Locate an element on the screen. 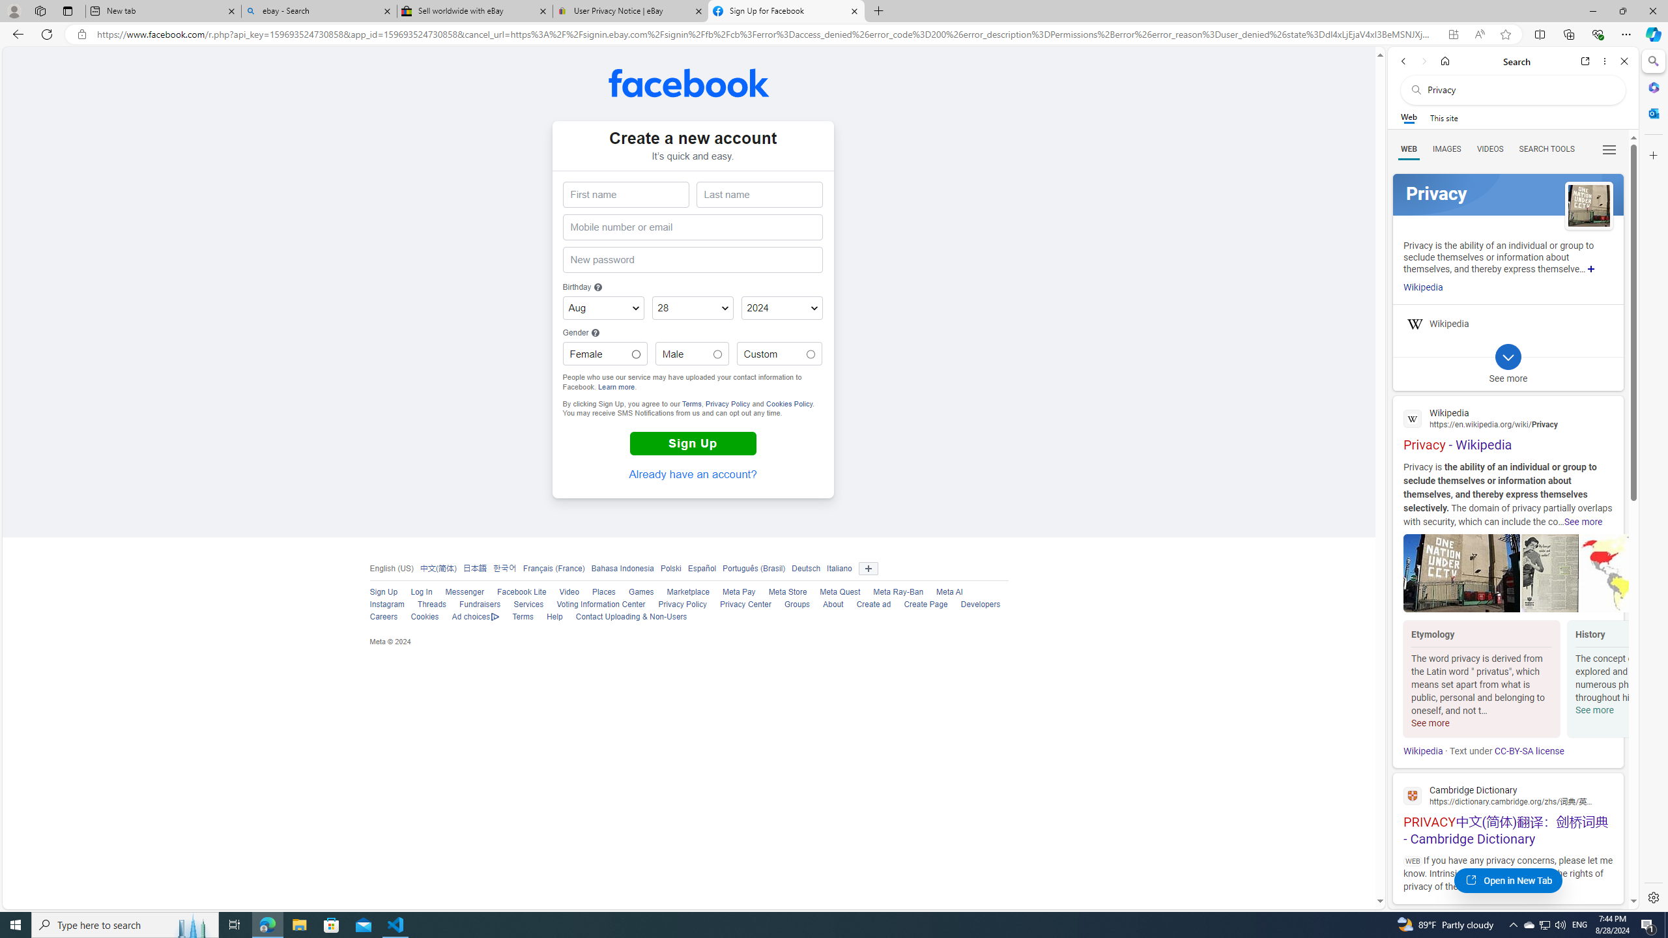  Privacy Center is located at coordinates (745, 604).